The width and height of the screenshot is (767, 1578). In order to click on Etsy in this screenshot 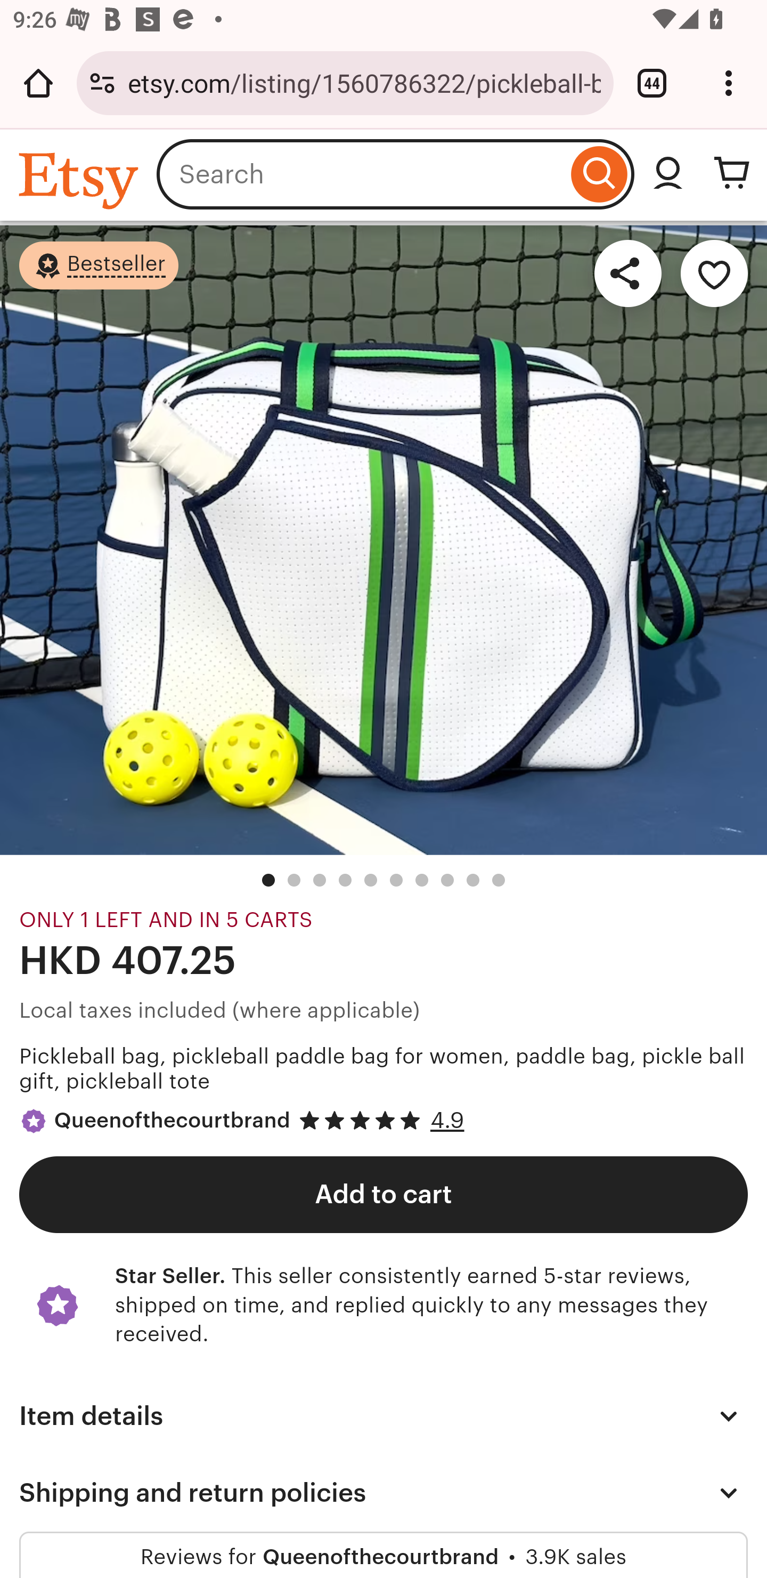, I will do `click(81, 180)`.